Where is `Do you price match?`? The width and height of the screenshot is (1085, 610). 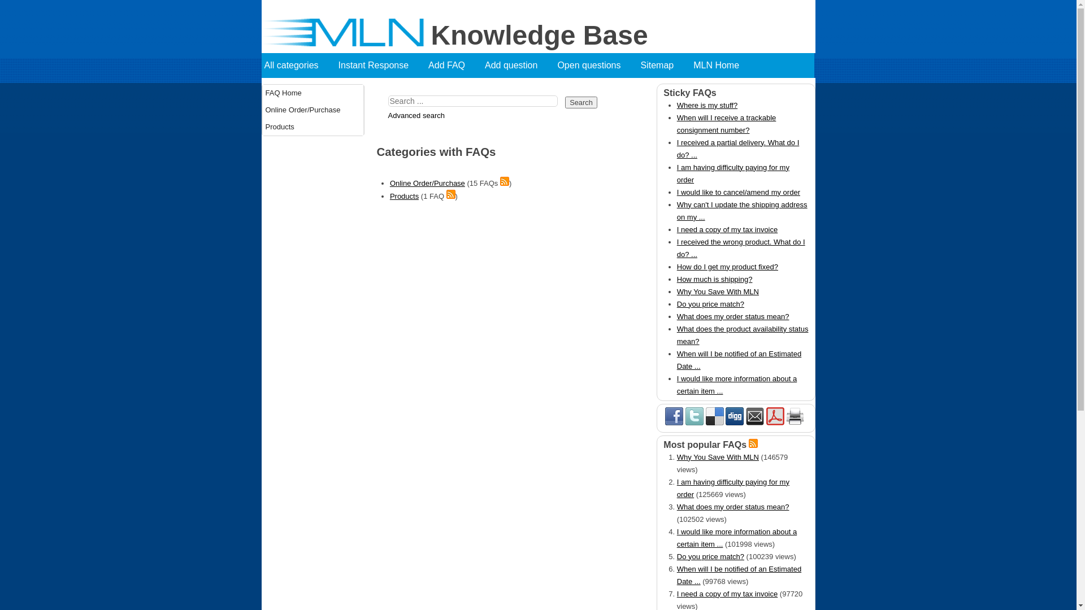
Do you price match? is located at coordinates (743, 304).